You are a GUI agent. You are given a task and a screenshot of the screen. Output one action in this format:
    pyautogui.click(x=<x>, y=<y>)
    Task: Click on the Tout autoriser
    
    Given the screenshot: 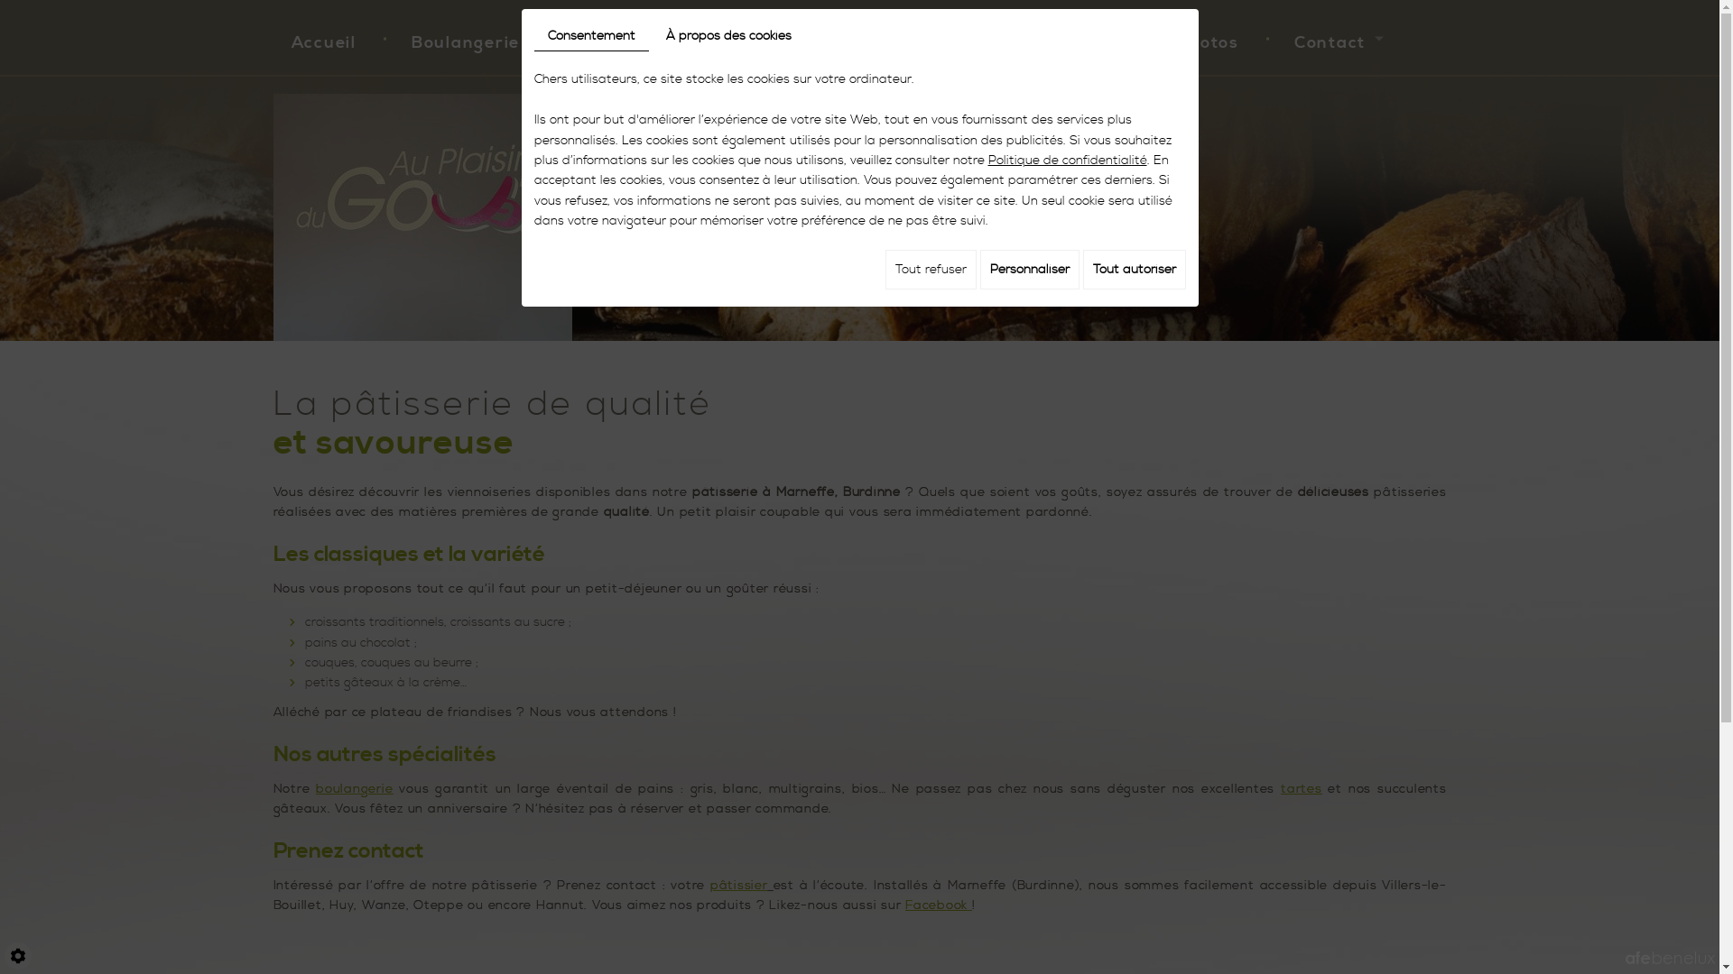 What is the action you would take?
    pyautogui.click(x=1135, y=270)
    